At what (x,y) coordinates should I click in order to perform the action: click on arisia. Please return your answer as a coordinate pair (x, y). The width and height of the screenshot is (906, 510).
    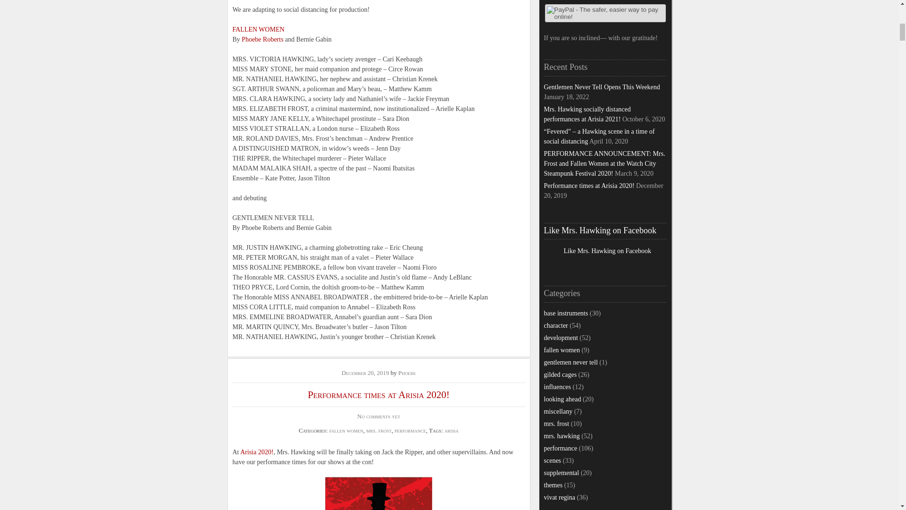
    Looking at the image, I should click on (451, 430).